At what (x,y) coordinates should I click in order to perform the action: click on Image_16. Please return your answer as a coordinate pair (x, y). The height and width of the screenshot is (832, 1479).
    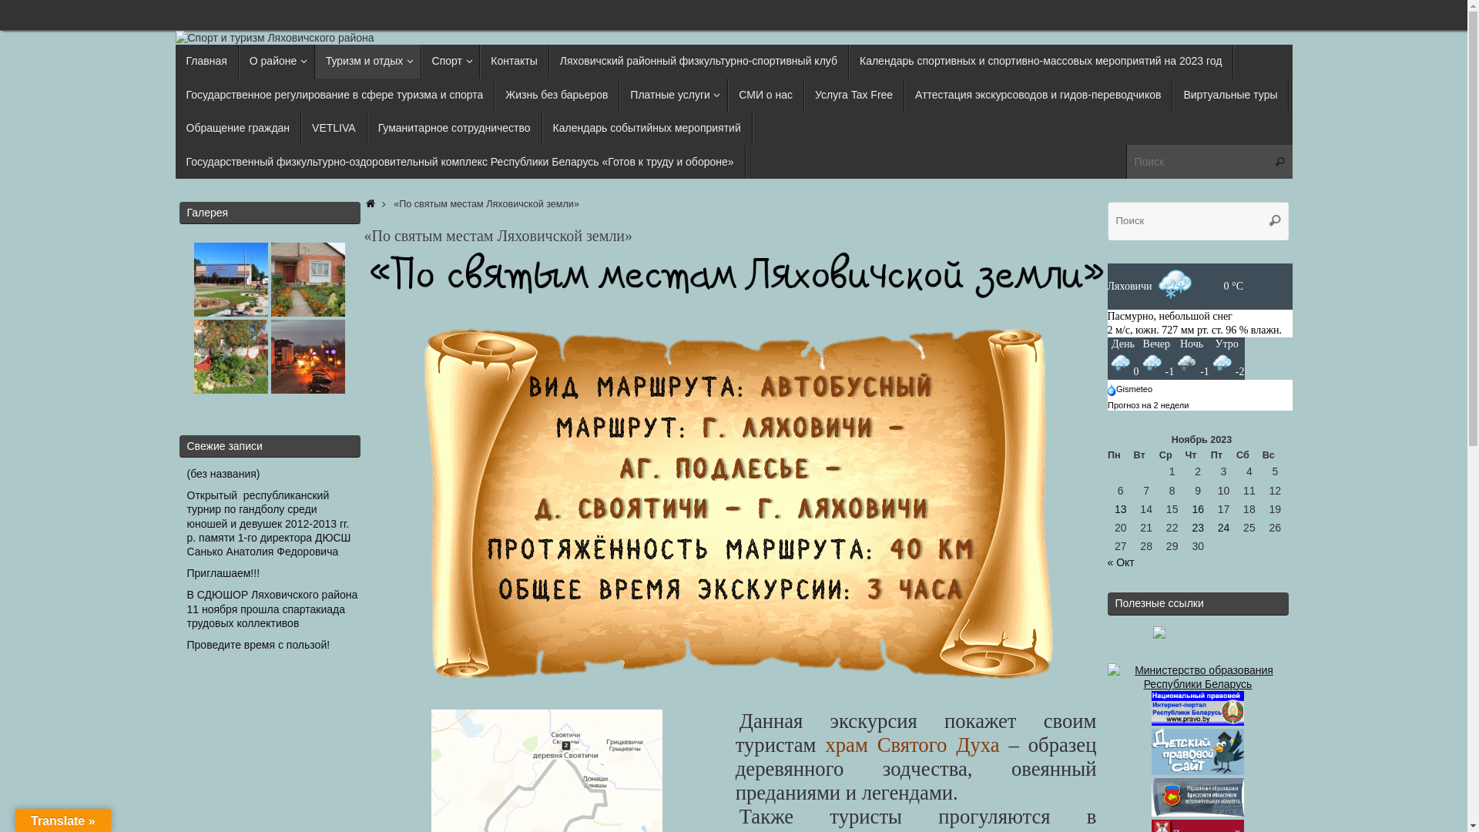
    Looking at the image, I should click on (231, 357).